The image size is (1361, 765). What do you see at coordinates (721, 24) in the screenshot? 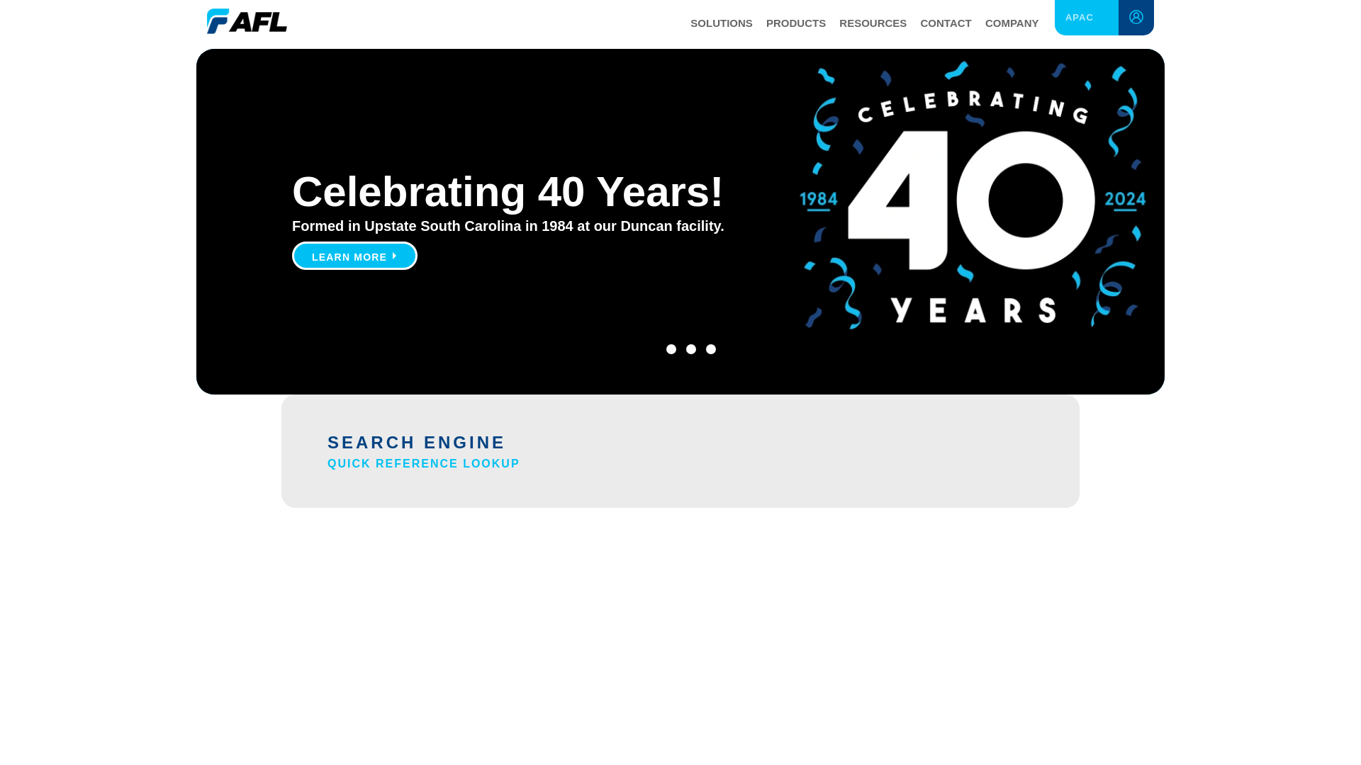
I see `Solutions` at bounding box center [721, 24].